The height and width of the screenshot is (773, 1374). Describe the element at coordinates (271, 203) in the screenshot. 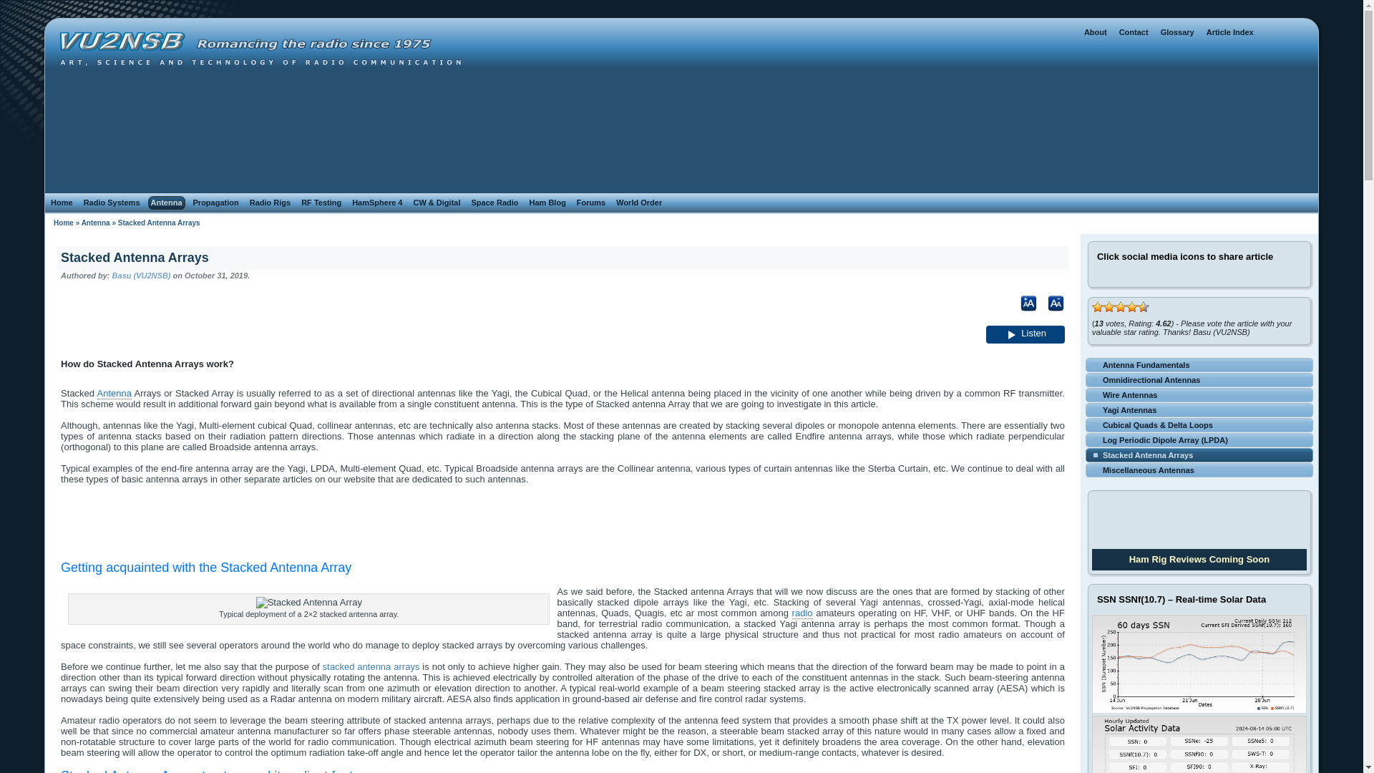

I see `Radio Rigs` at that location.